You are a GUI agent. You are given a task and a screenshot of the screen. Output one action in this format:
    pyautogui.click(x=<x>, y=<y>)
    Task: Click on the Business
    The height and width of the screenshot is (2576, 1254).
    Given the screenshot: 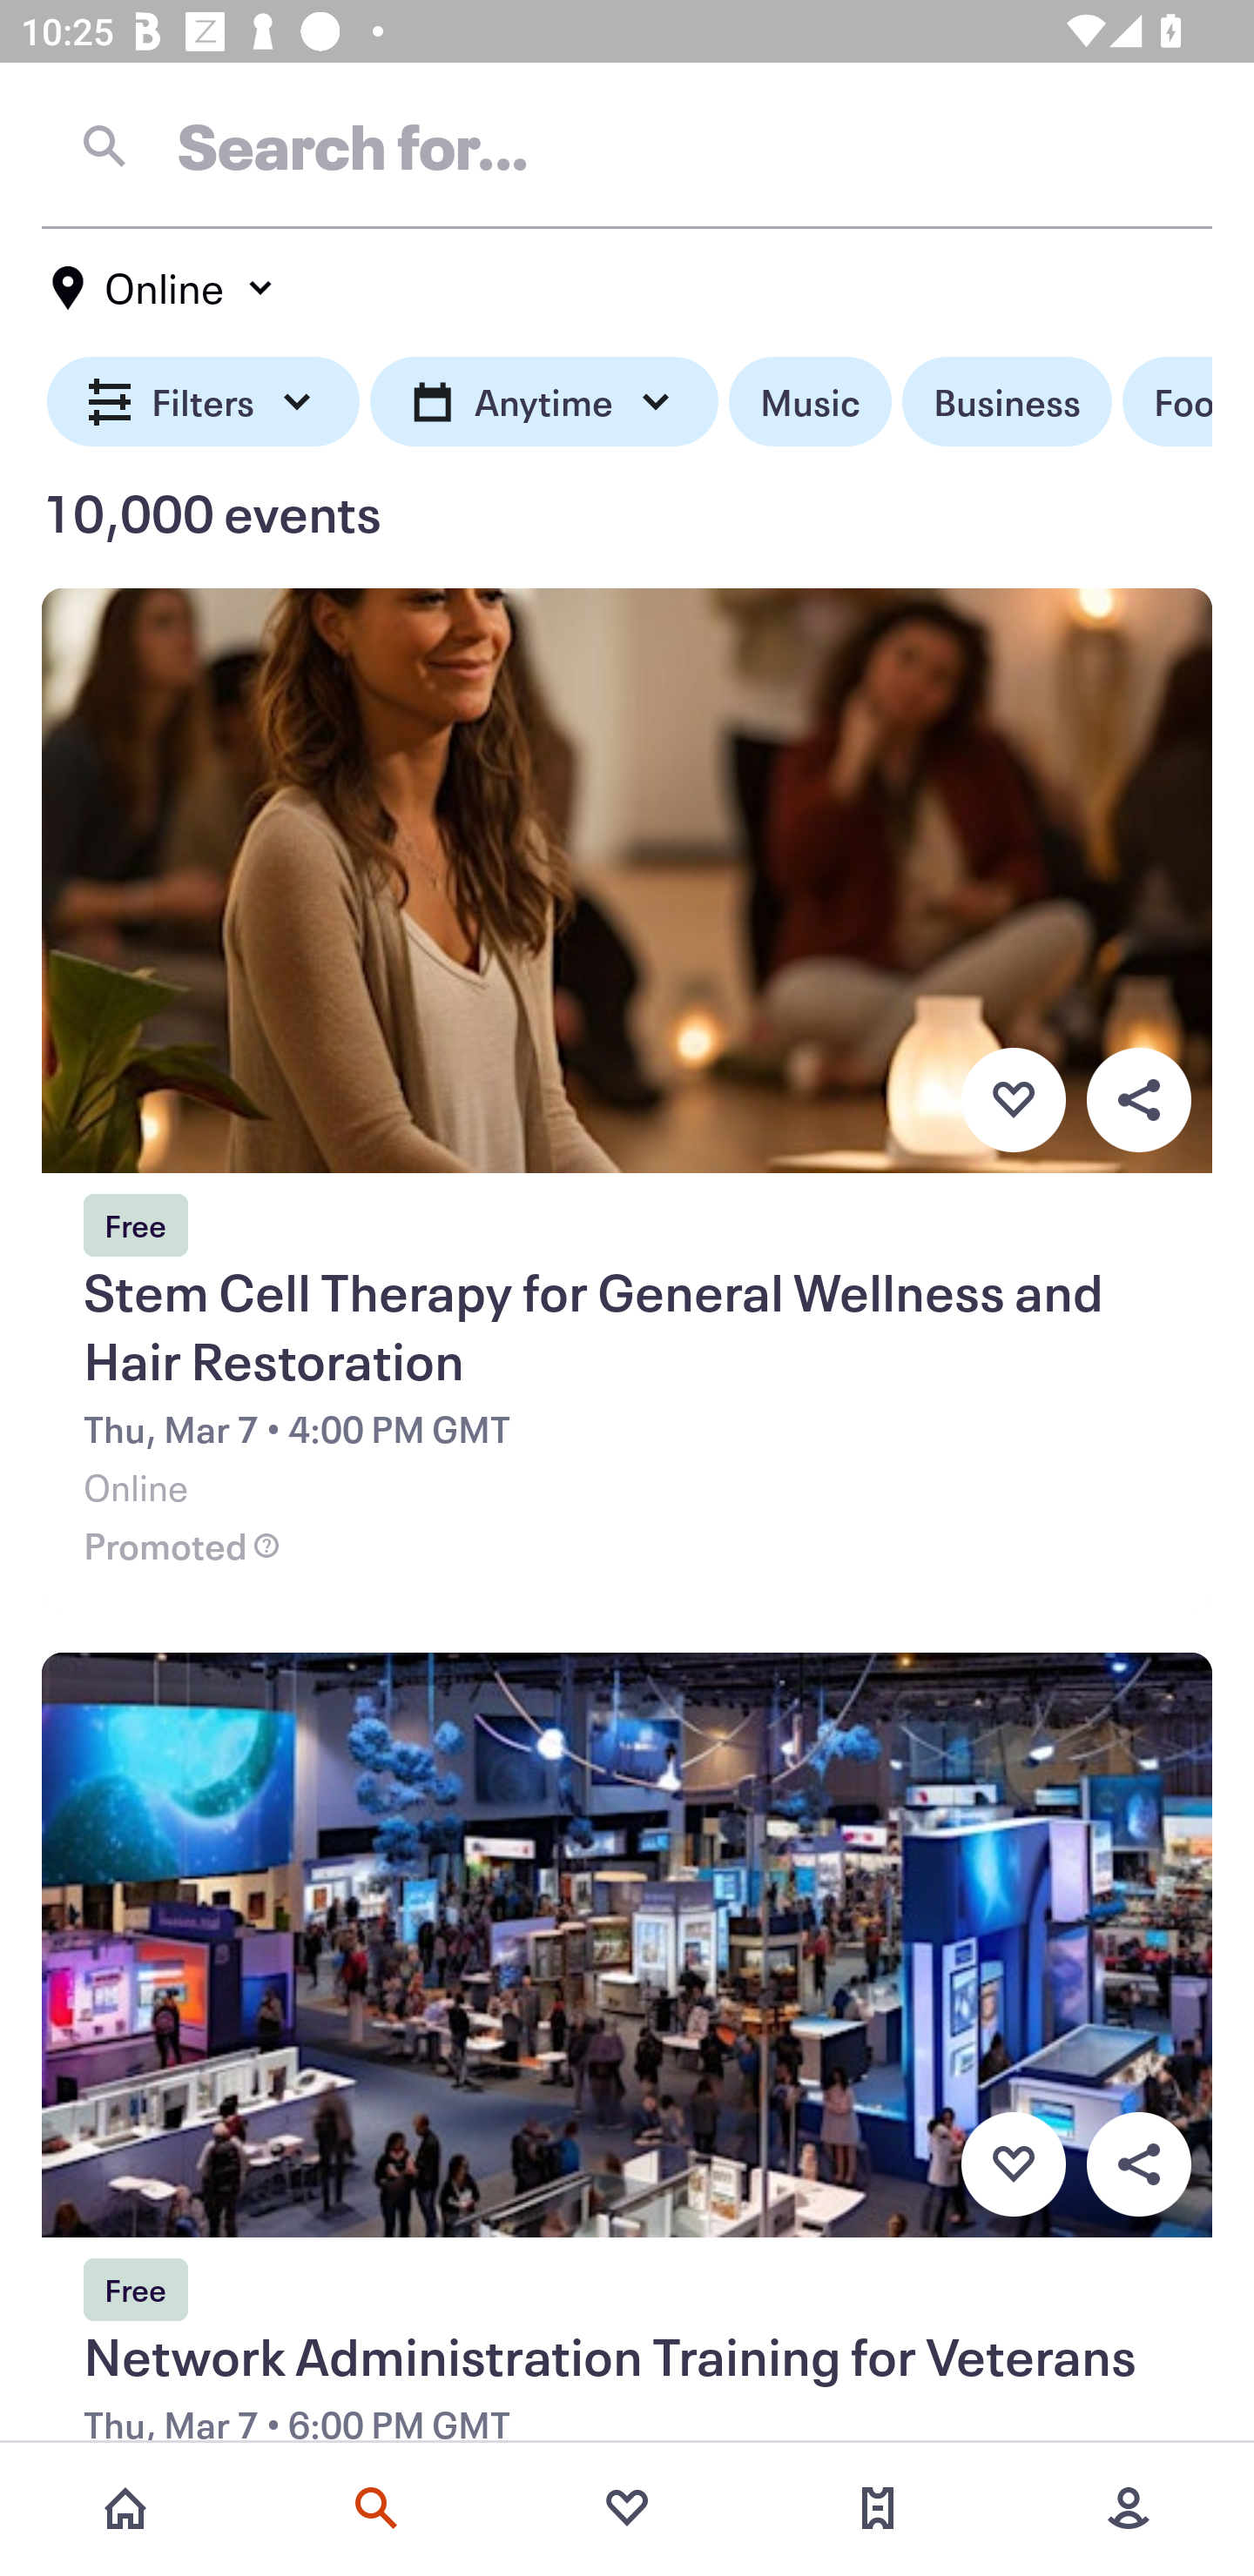 What is the action you would take?
    pyautogui.click(x=1007, y=402)
    